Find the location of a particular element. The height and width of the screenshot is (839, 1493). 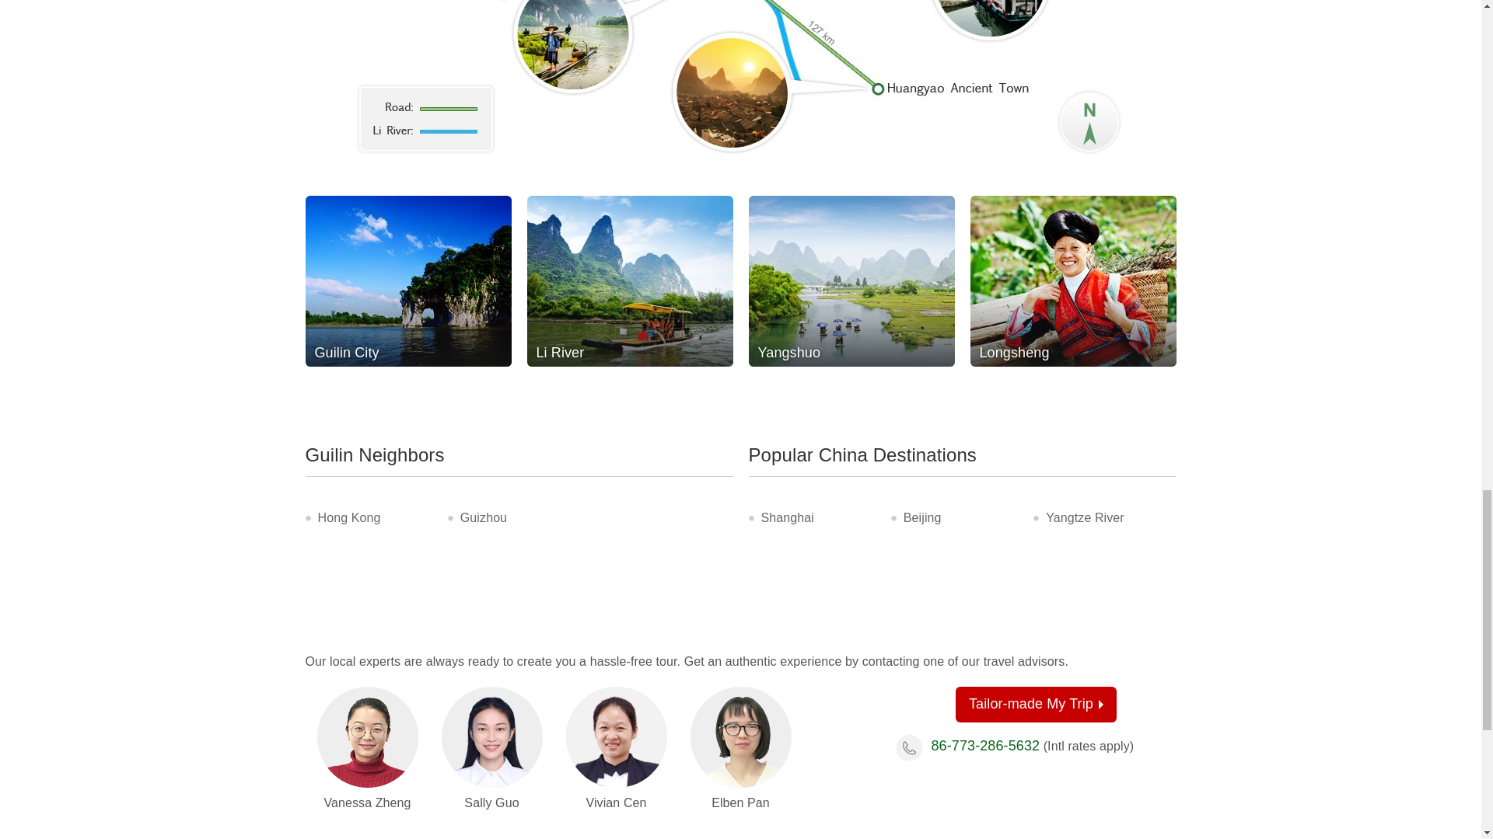

Yangtze River is located at coordinates (1085, 517).